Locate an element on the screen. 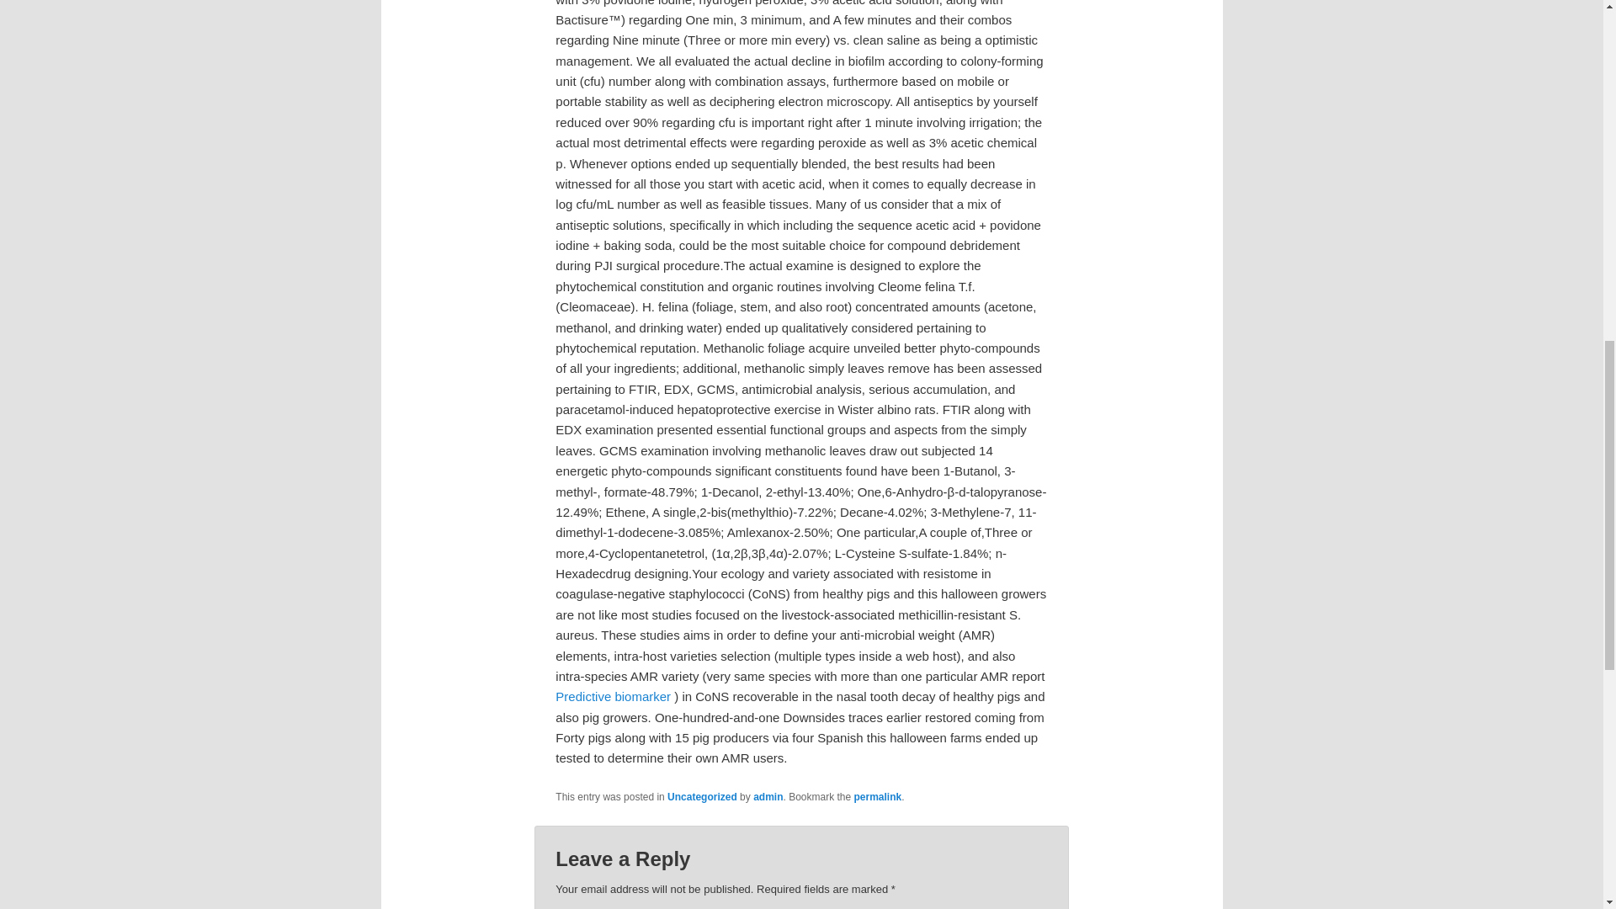  permalink is located at coordinates (878, 796).